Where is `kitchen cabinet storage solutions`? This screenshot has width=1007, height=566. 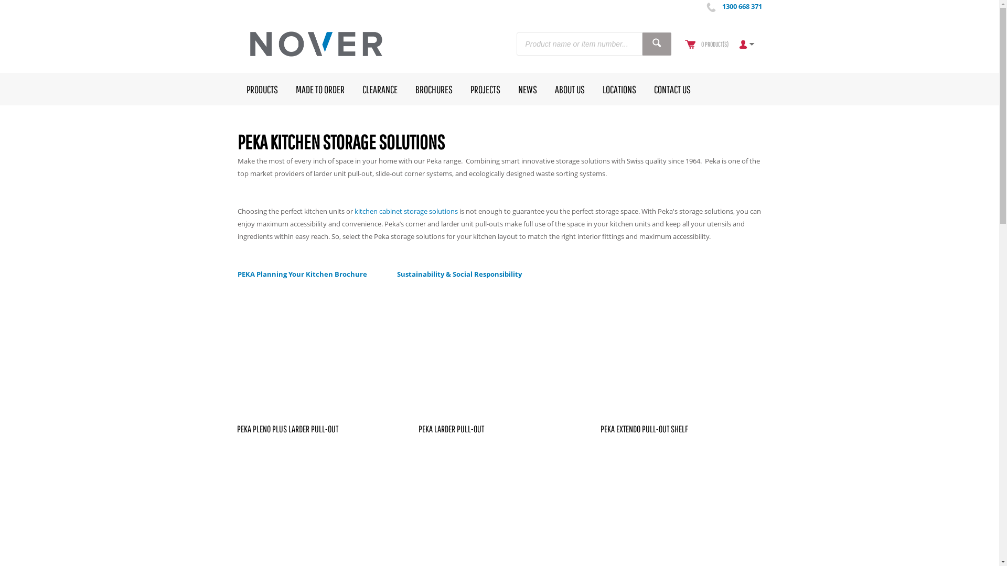
kitchen cabinet storage solutions is located at coordinates (406, 211).